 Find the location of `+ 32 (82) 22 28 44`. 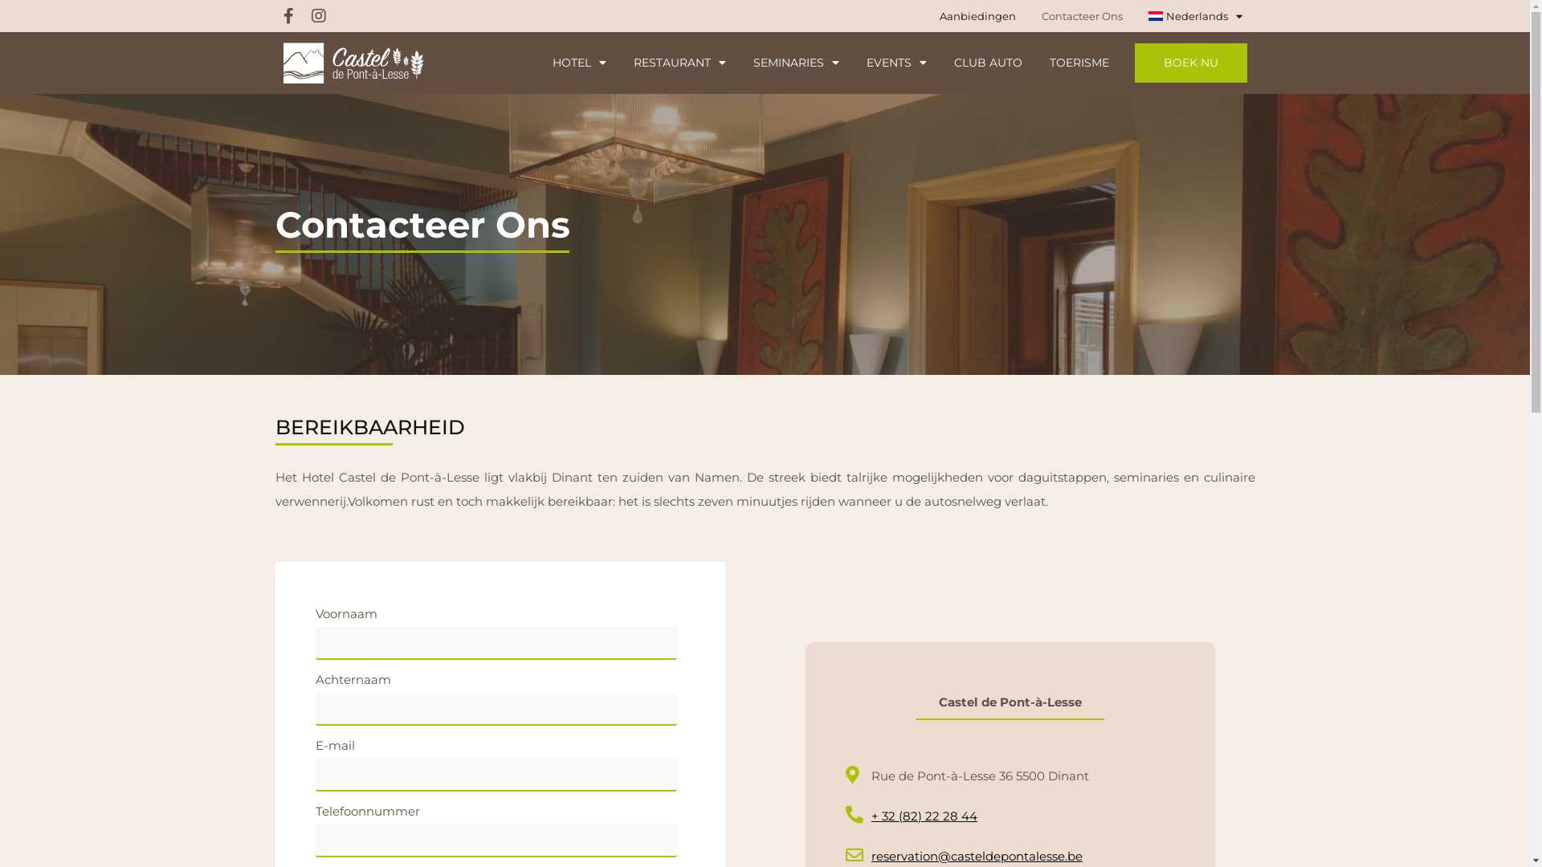

+ 32 (82) 22 28 44 is located at coordinates (1010, 816).